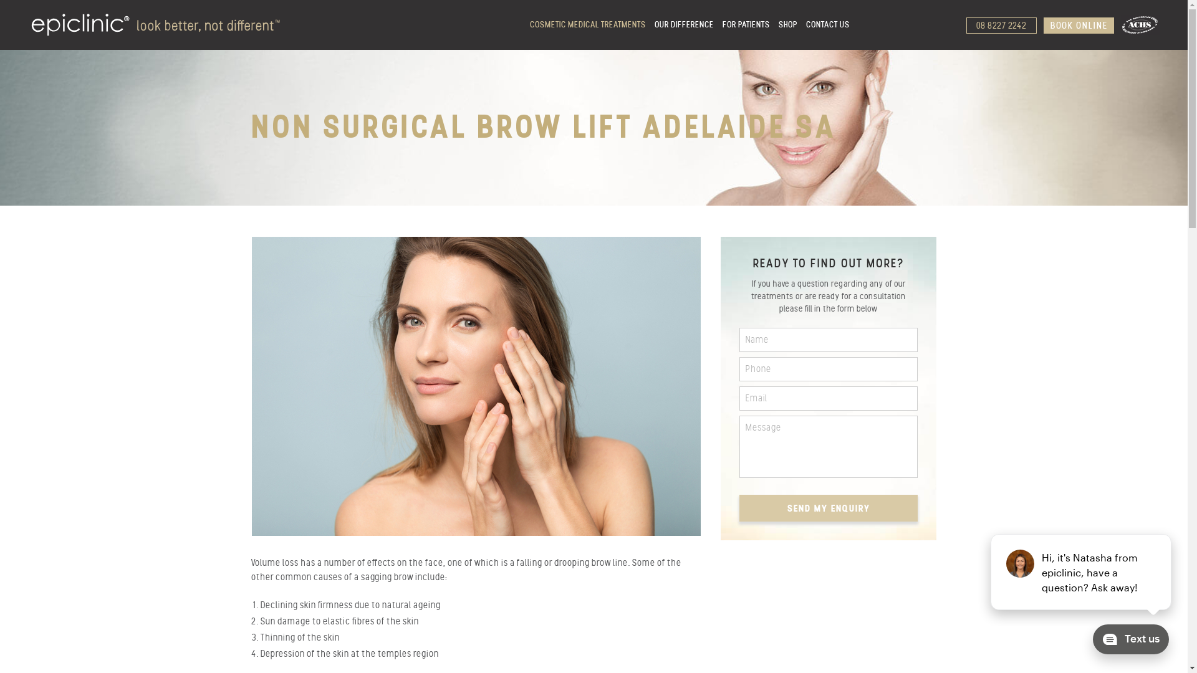 The height and width of the screenshot is (673, 1197). What do you see at coordinates (1082, 572) in the screenshot?
I see `podium webchat widget prompt` at bounding box center [1082, 572].